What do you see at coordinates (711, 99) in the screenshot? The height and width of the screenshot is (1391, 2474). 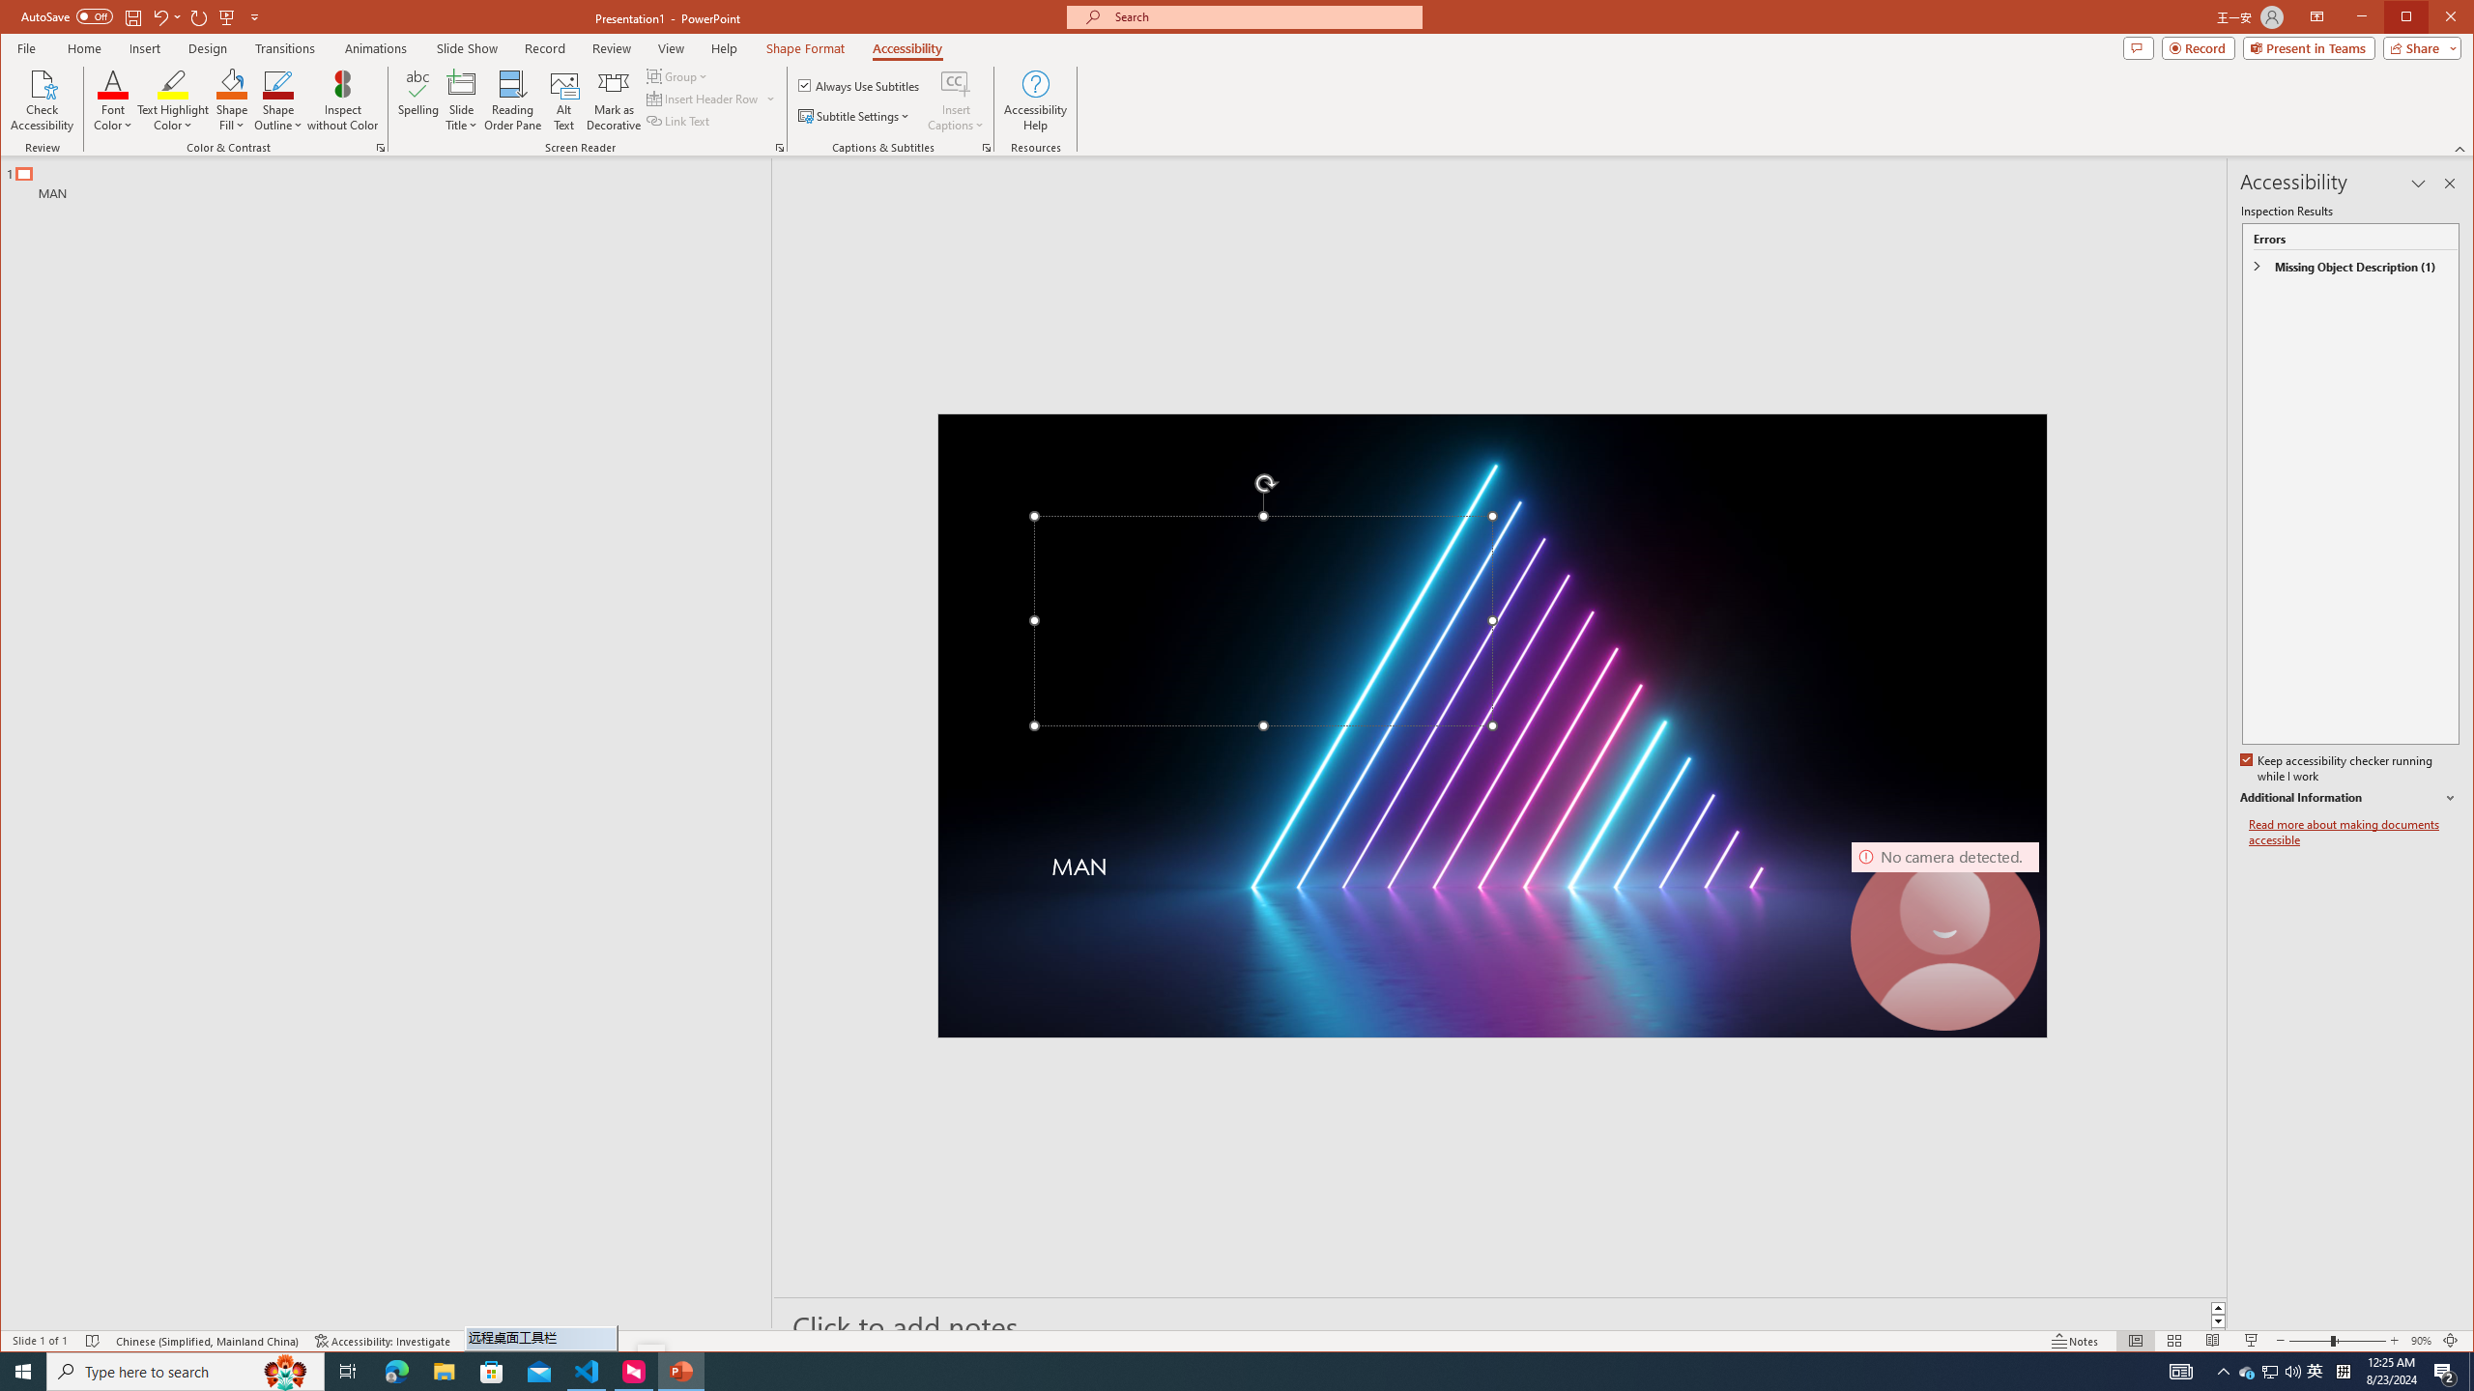 I see `Insert Header Row` at bounding box center [711, 99].